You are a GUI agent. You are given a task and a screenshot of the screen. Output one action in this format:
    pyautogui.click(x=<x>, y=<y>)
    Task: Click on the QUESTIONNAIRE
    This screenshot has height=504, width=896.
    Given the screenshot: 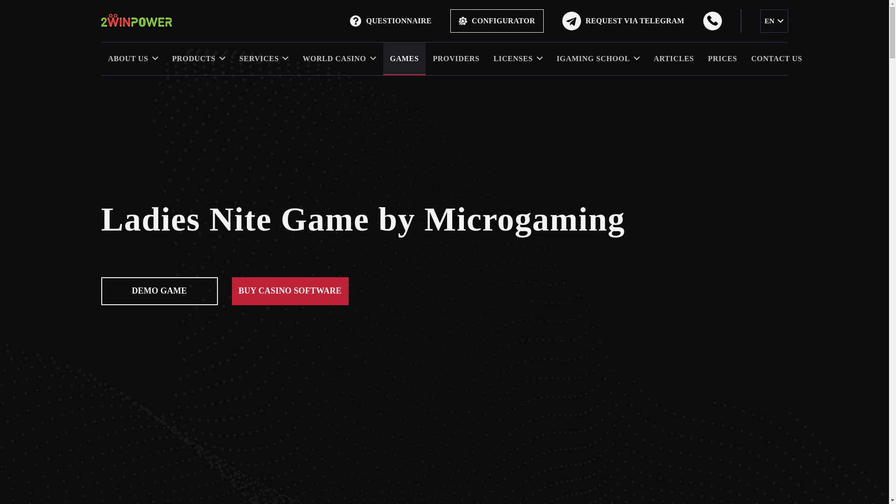 What is the action you would take?
    pyautogui.click(x=390, y=21)
    